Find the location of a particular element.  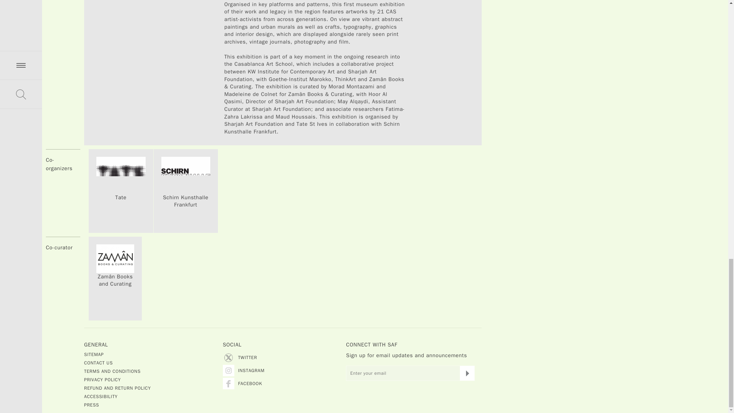

Tate is located at coordinates (121, 175).